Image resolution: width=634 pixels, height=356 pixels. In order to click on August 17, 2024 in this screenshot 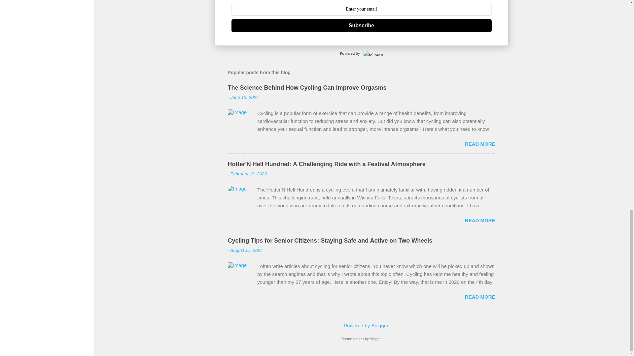, I will do `click(246, 250)`.